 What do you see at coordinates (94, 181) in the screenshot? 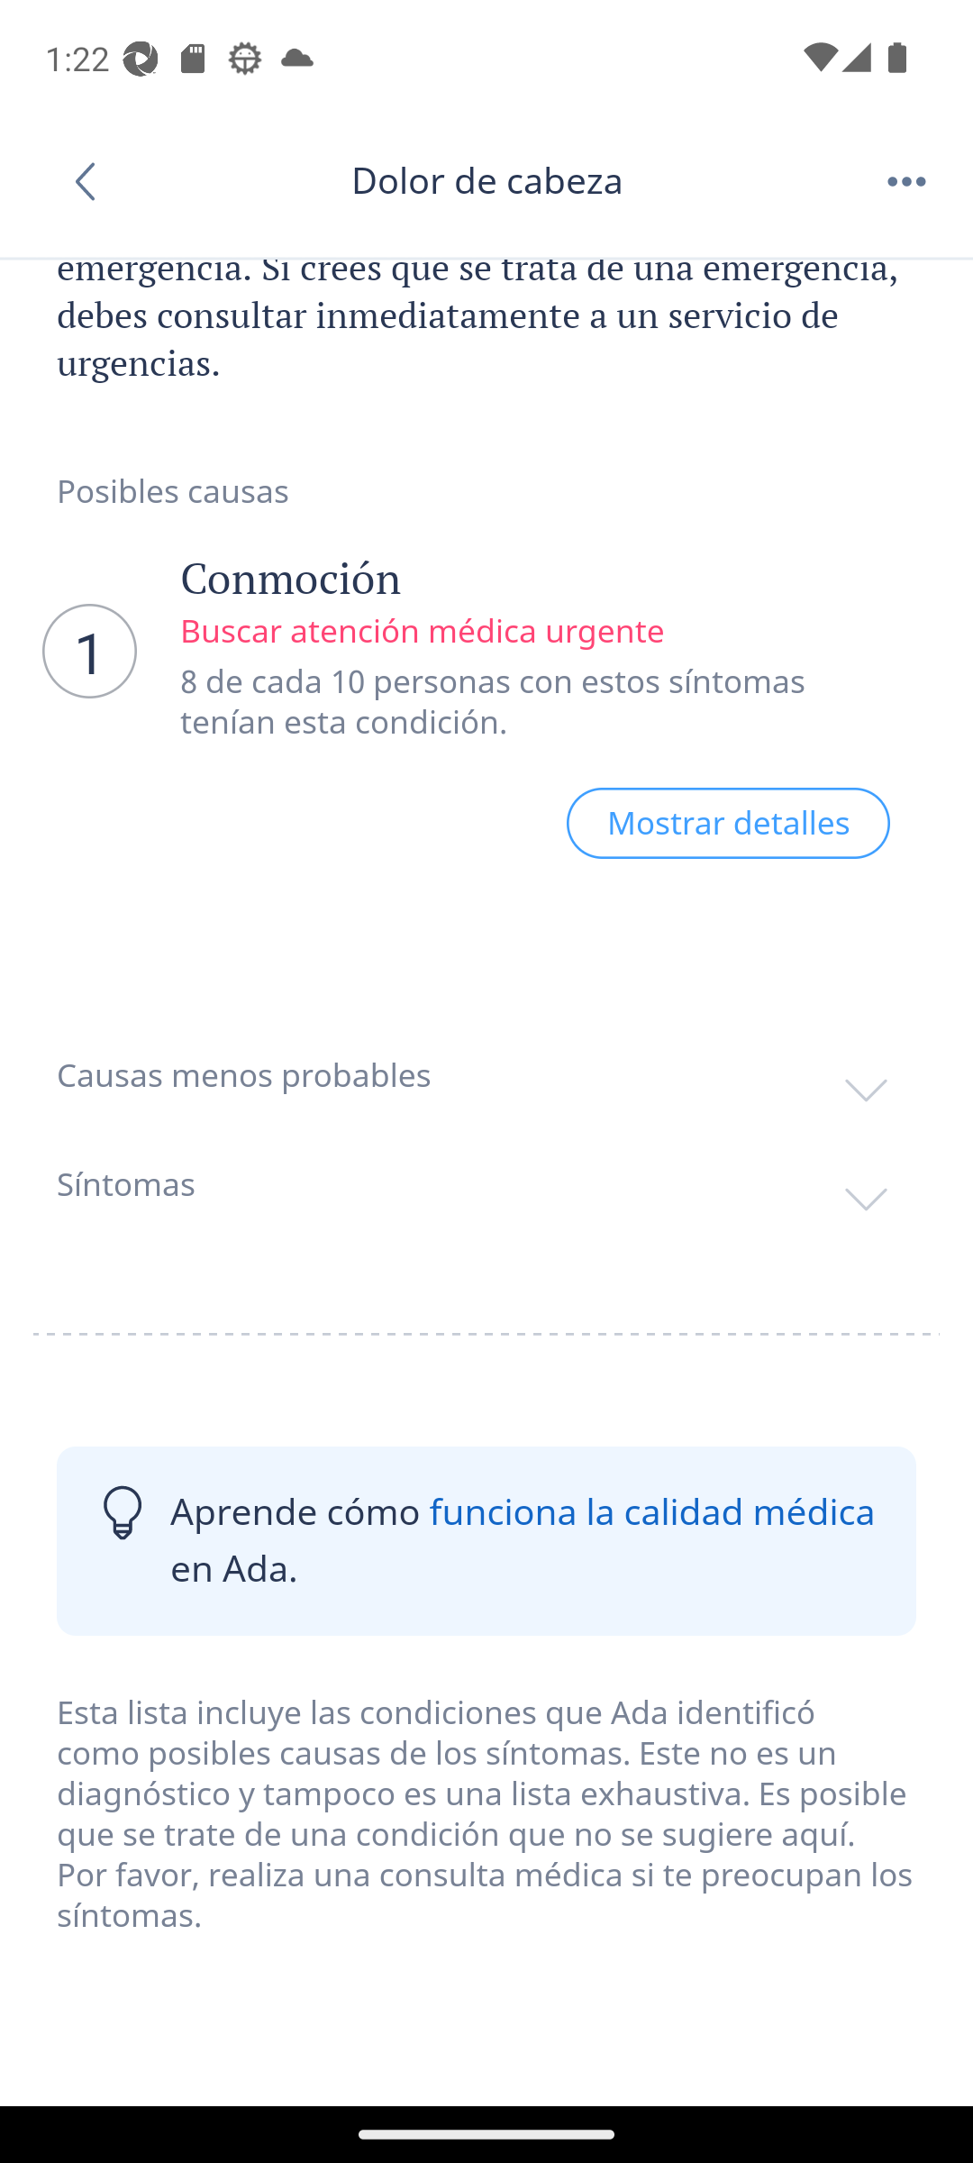
I see `Go back, Navigates to the previous screen` at bounding box center [94, 181].